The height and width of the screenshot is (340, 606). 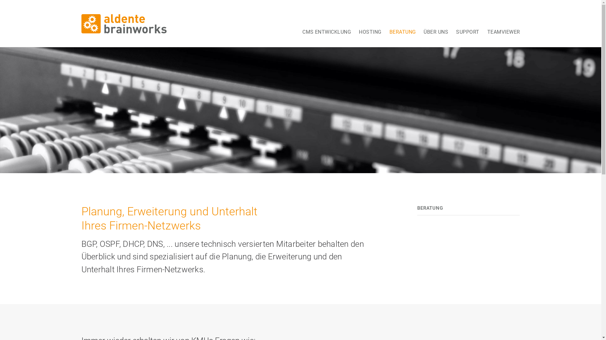 What do you see at coordinates (403, 22) in the screenshot?
I see `BERATUNG` at bounding box center [403, 22].